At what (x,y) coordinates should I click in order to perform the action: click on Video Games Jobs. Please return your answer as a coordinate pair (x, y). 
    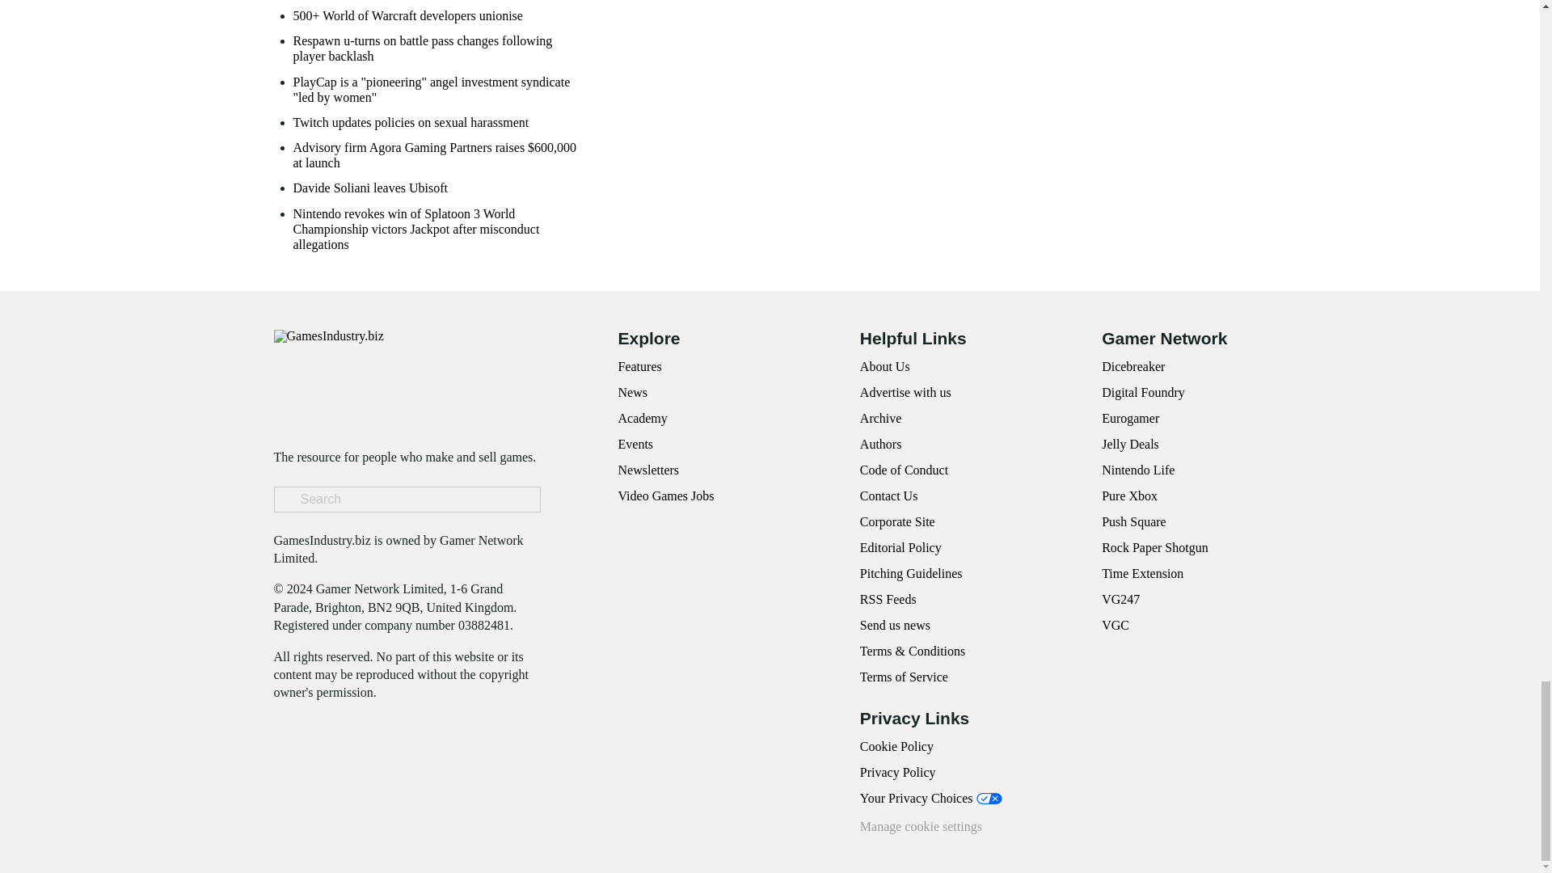
    Looking at the image, I should click on (666, 496).